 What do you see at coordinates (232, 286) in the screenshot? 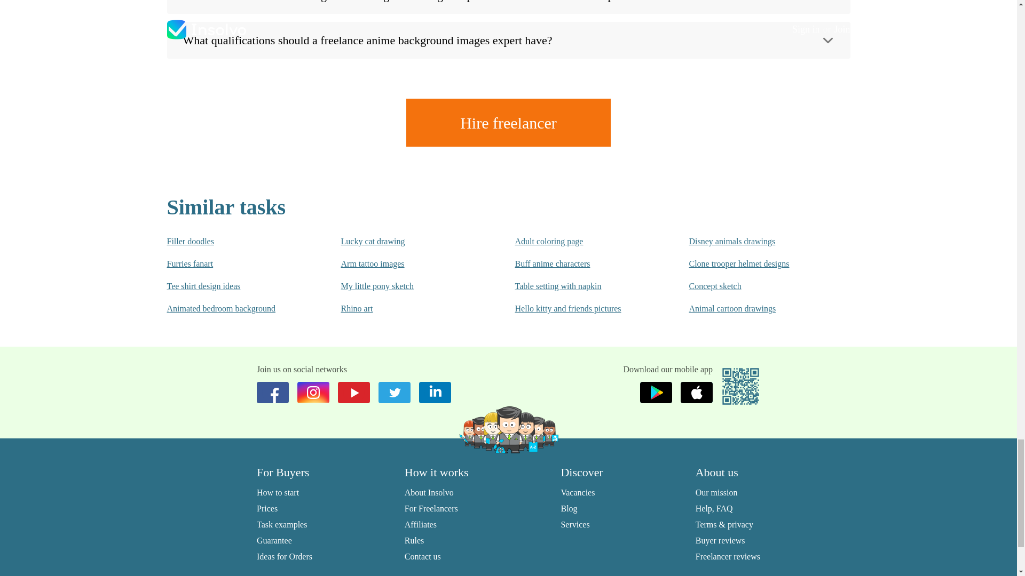
I see `Tee shirt design ideas` at bounding box center [232, 286].